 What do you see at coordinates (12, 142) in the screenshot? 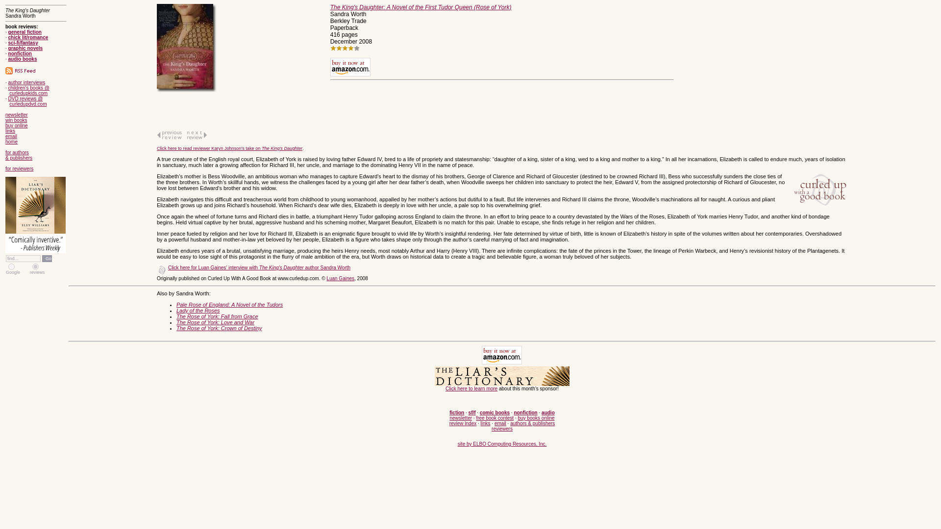
I see `home` at bounding box center [12, 142].